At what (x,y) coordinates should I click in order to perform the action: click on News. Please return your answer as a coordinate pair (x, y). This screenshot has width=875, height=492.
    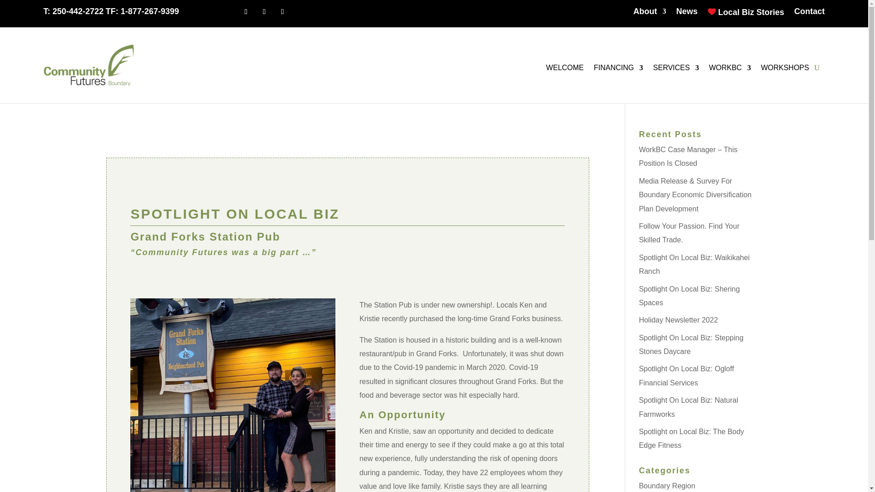
    Looking at the image, I should click on (687, 14).